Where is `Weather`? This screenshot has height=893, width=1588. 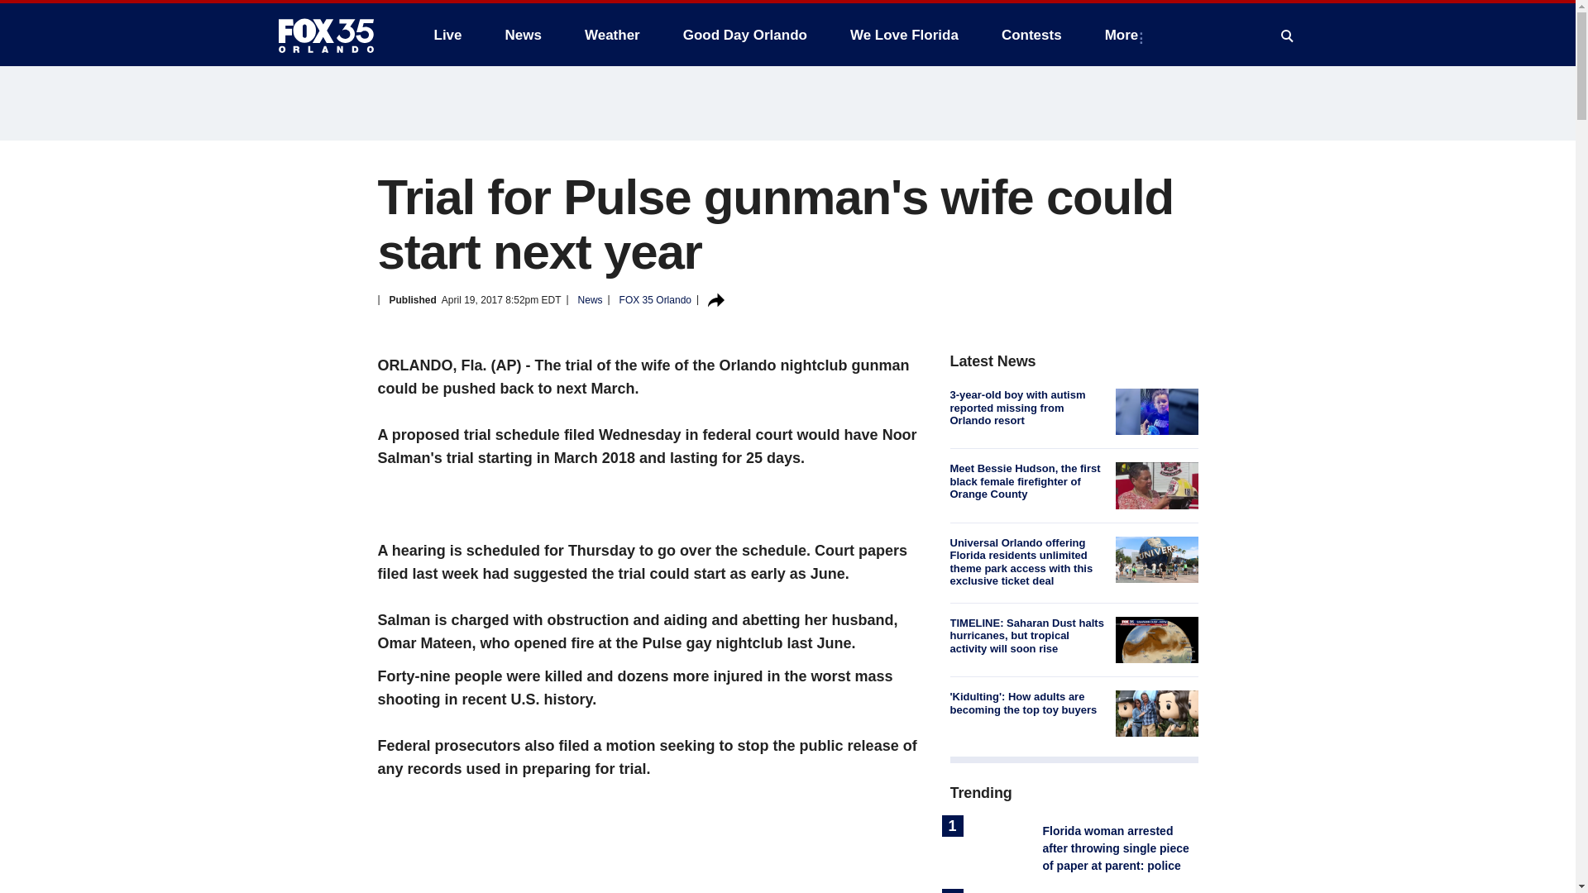
Weather is located at coordinates (612, 35).